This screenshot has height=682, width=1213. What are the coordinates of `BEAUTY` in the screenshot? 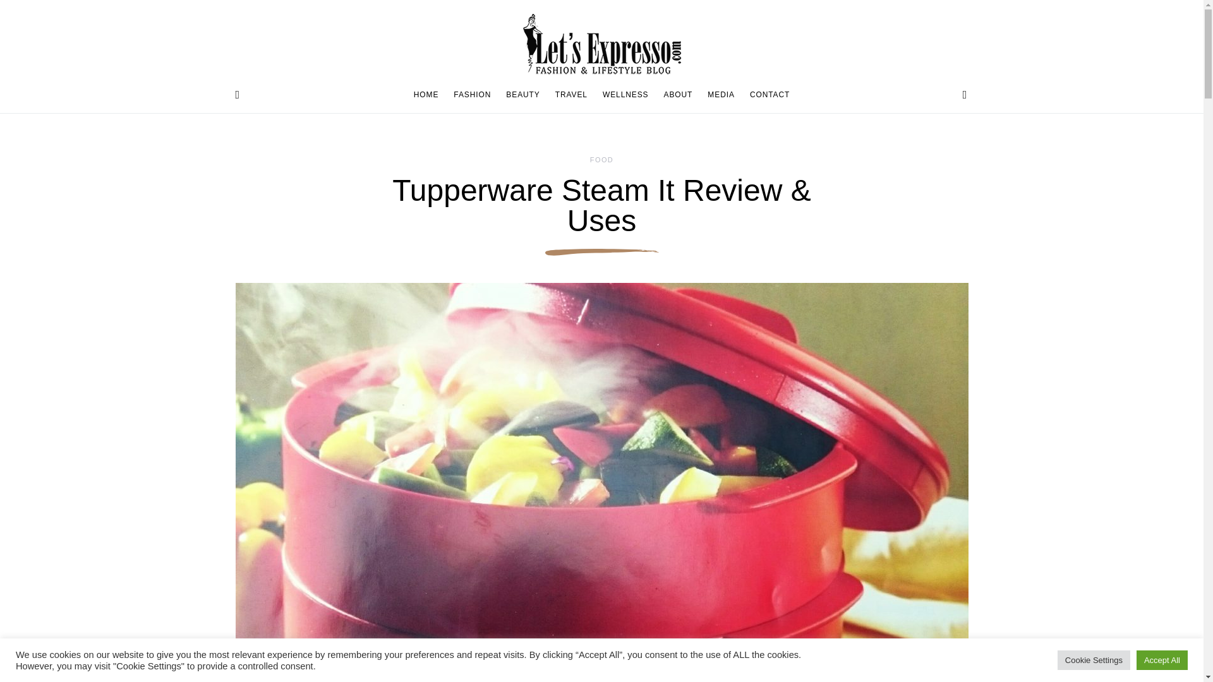 It's located at (522, 95).